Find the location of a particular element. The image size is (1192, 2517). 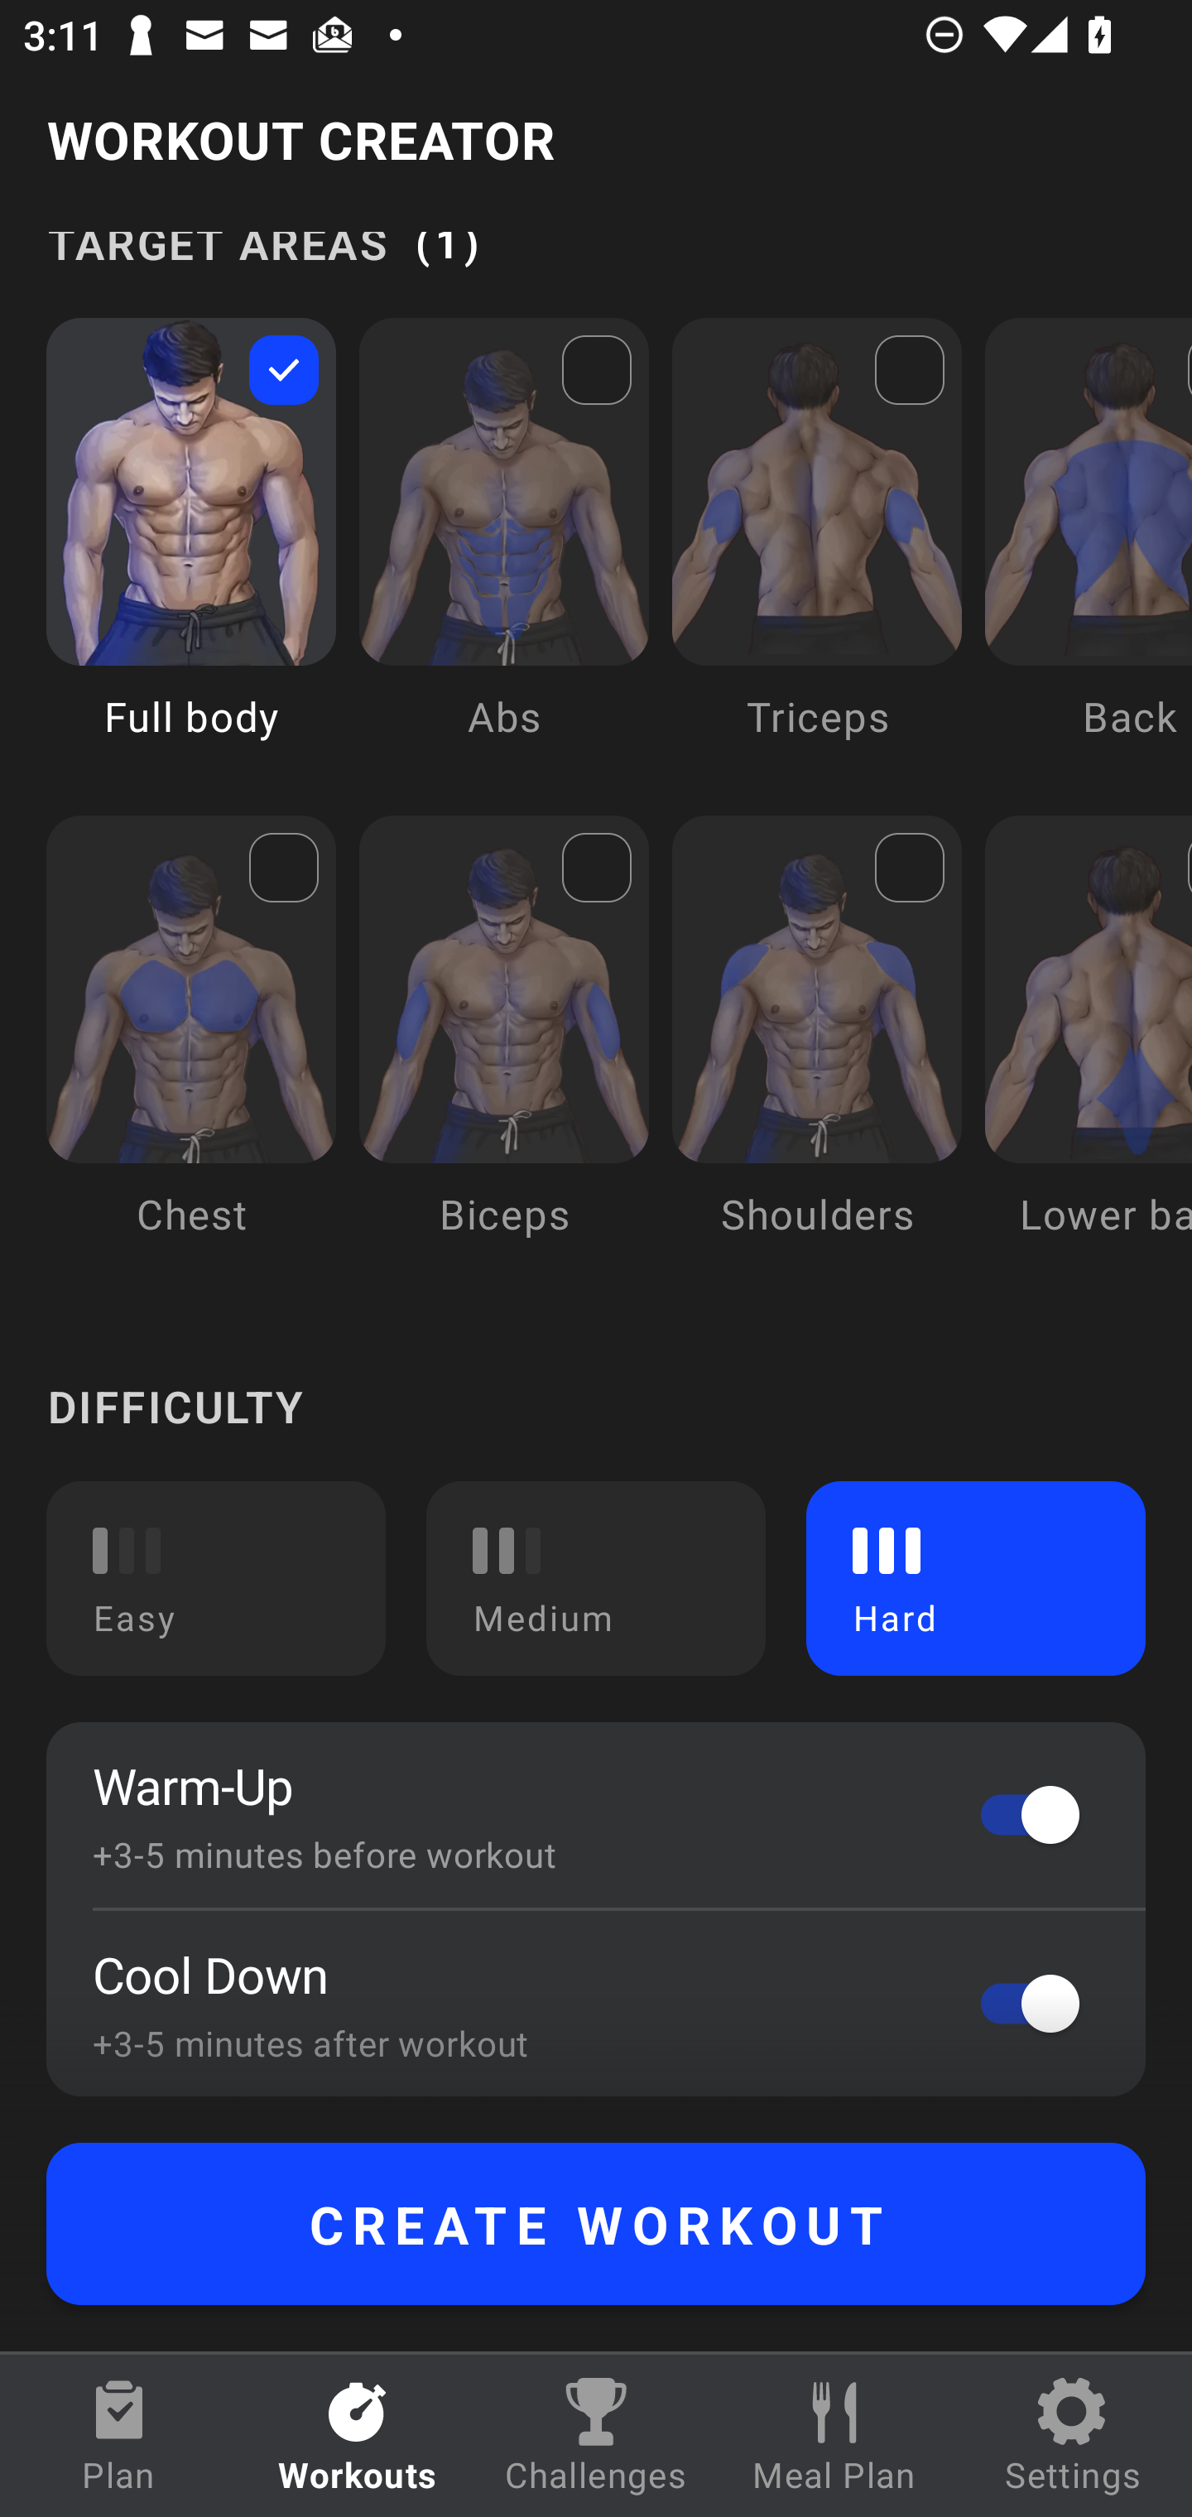

 Meal Plan  is located at coordinates (834, 2436).